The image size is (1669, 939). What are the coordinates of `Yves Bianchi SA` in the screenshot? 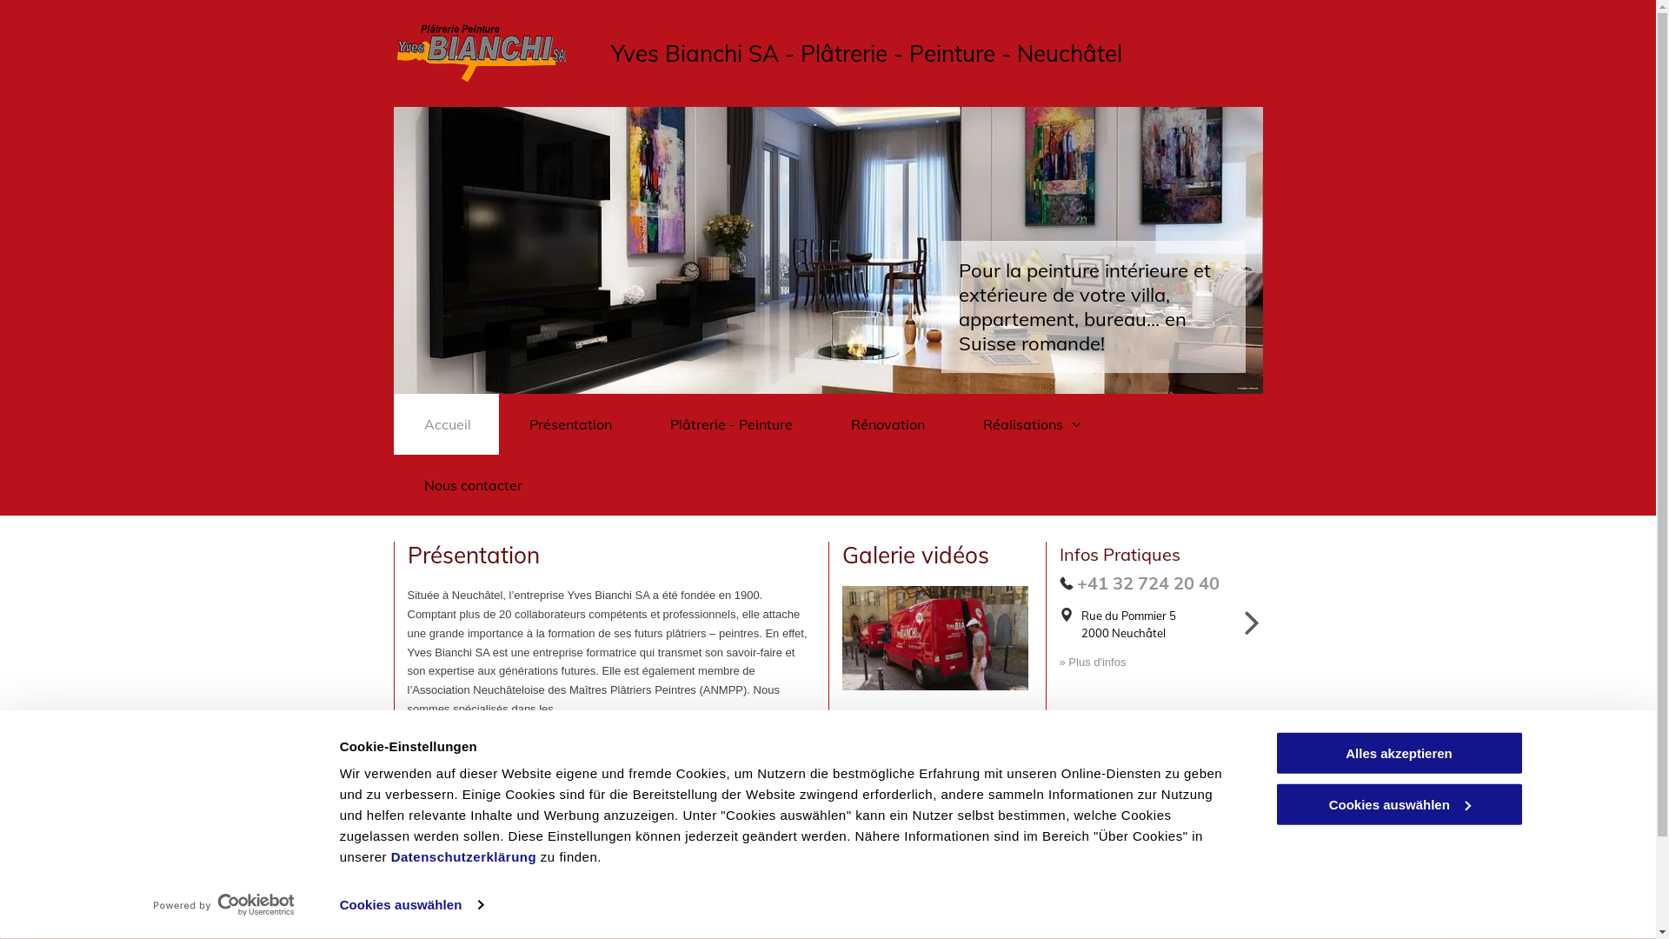 It's located at (934, 638).